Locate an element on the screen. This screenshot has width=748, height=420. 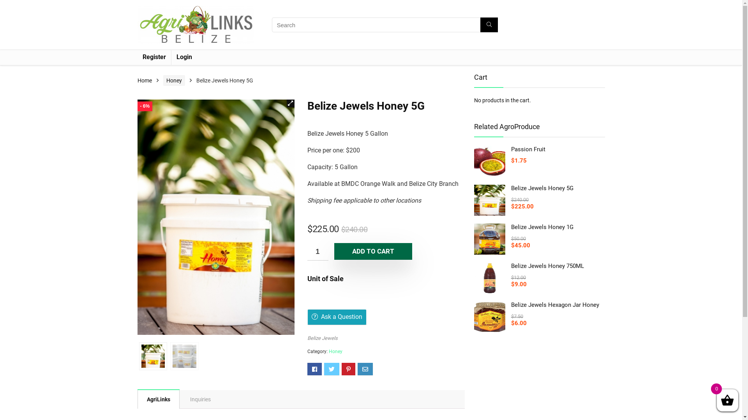
Qty is located at coordinates (318, 252).